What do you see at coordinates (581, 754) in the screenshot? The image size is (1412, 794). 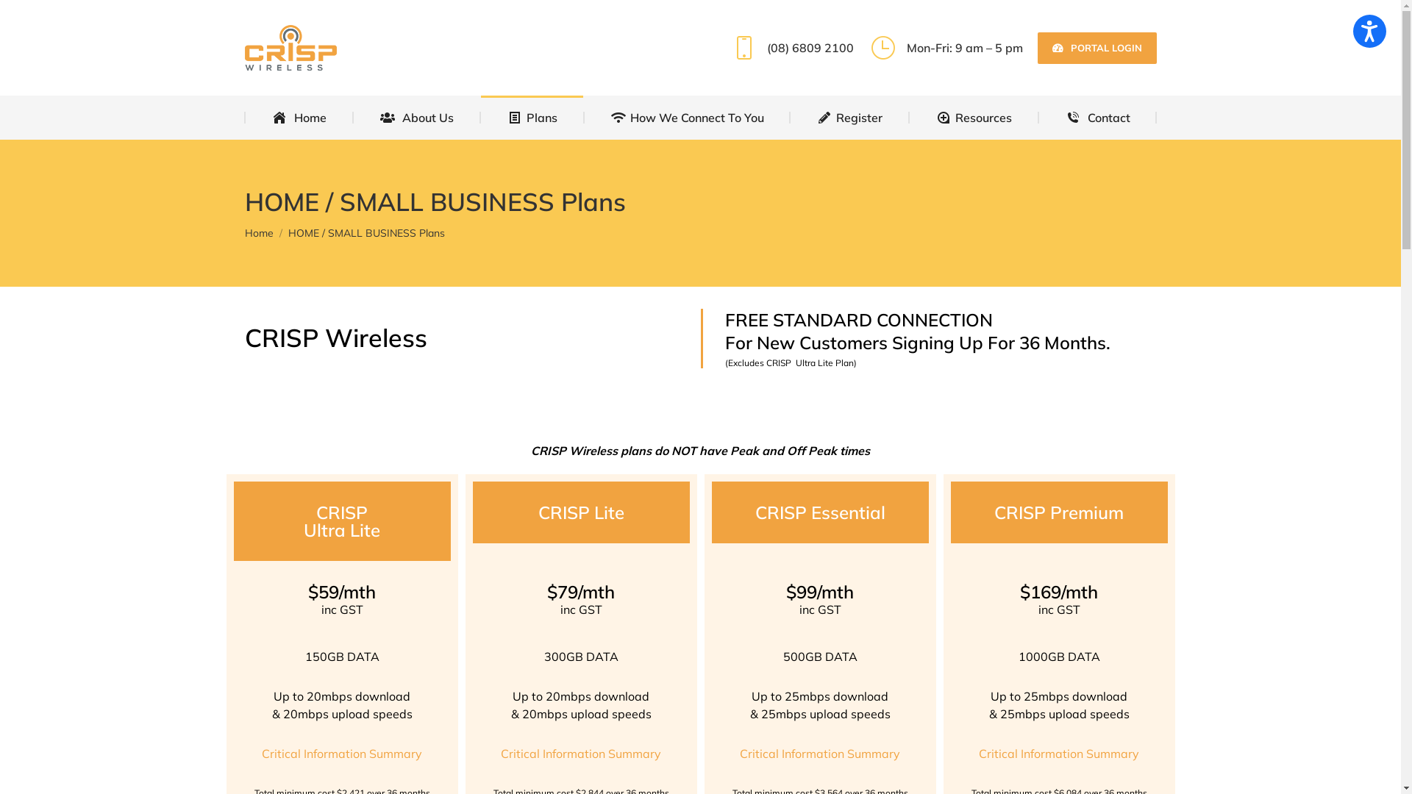 I see `Critical Information Summary` at bounding box center [581, 754].